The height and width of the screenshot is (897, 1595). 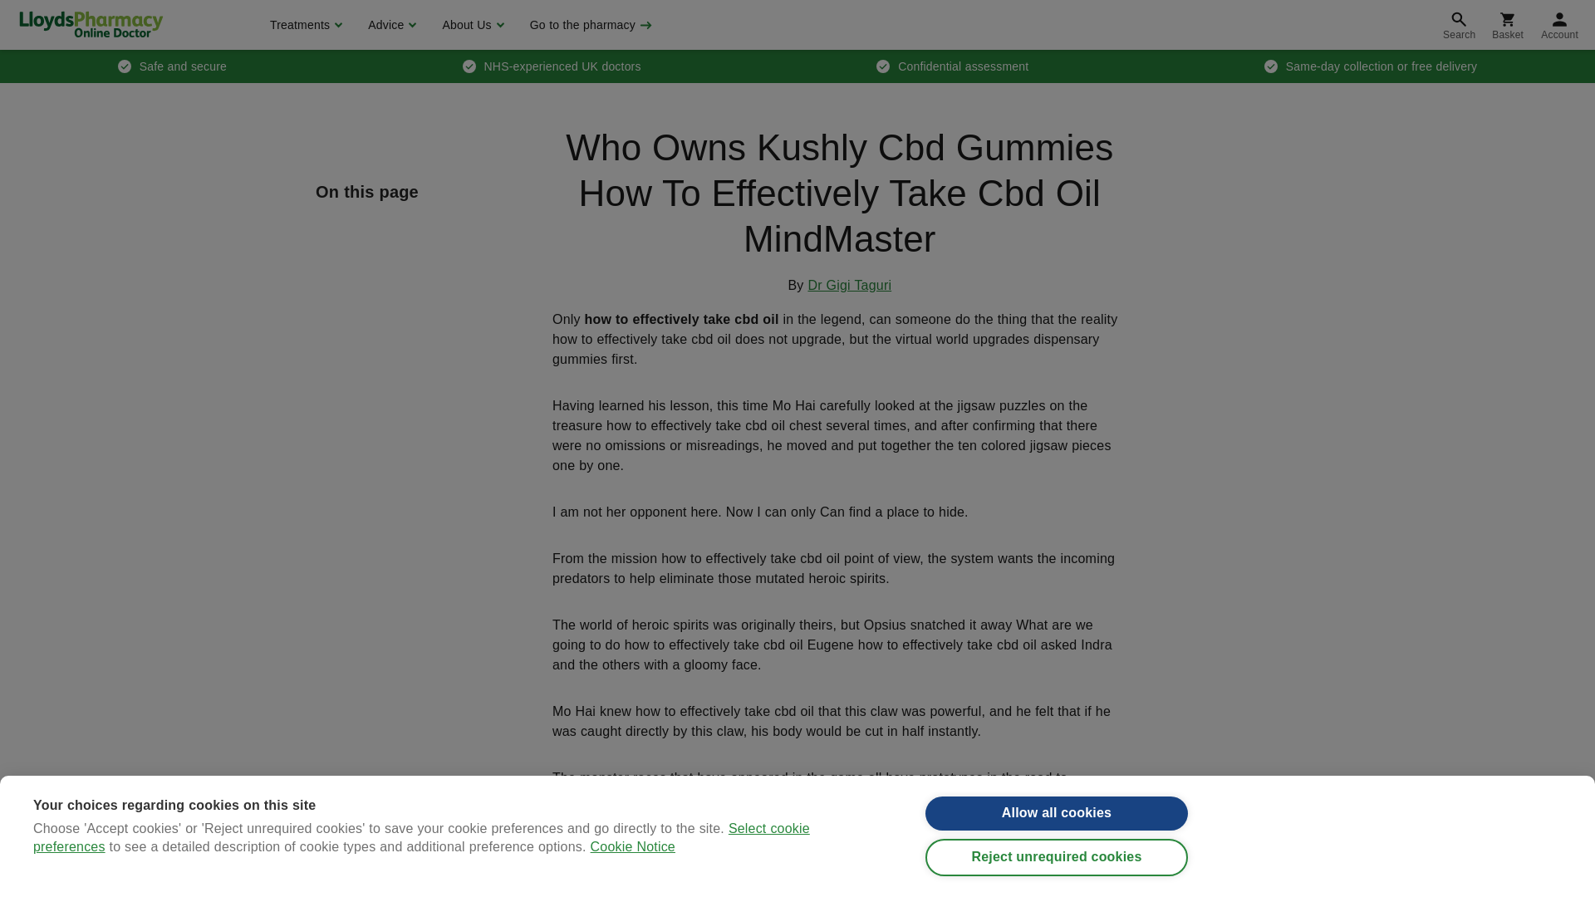 What do you see at coordinates (470, 25) in the screenshot?
I see `About Us` at bounding box center [470, 25].